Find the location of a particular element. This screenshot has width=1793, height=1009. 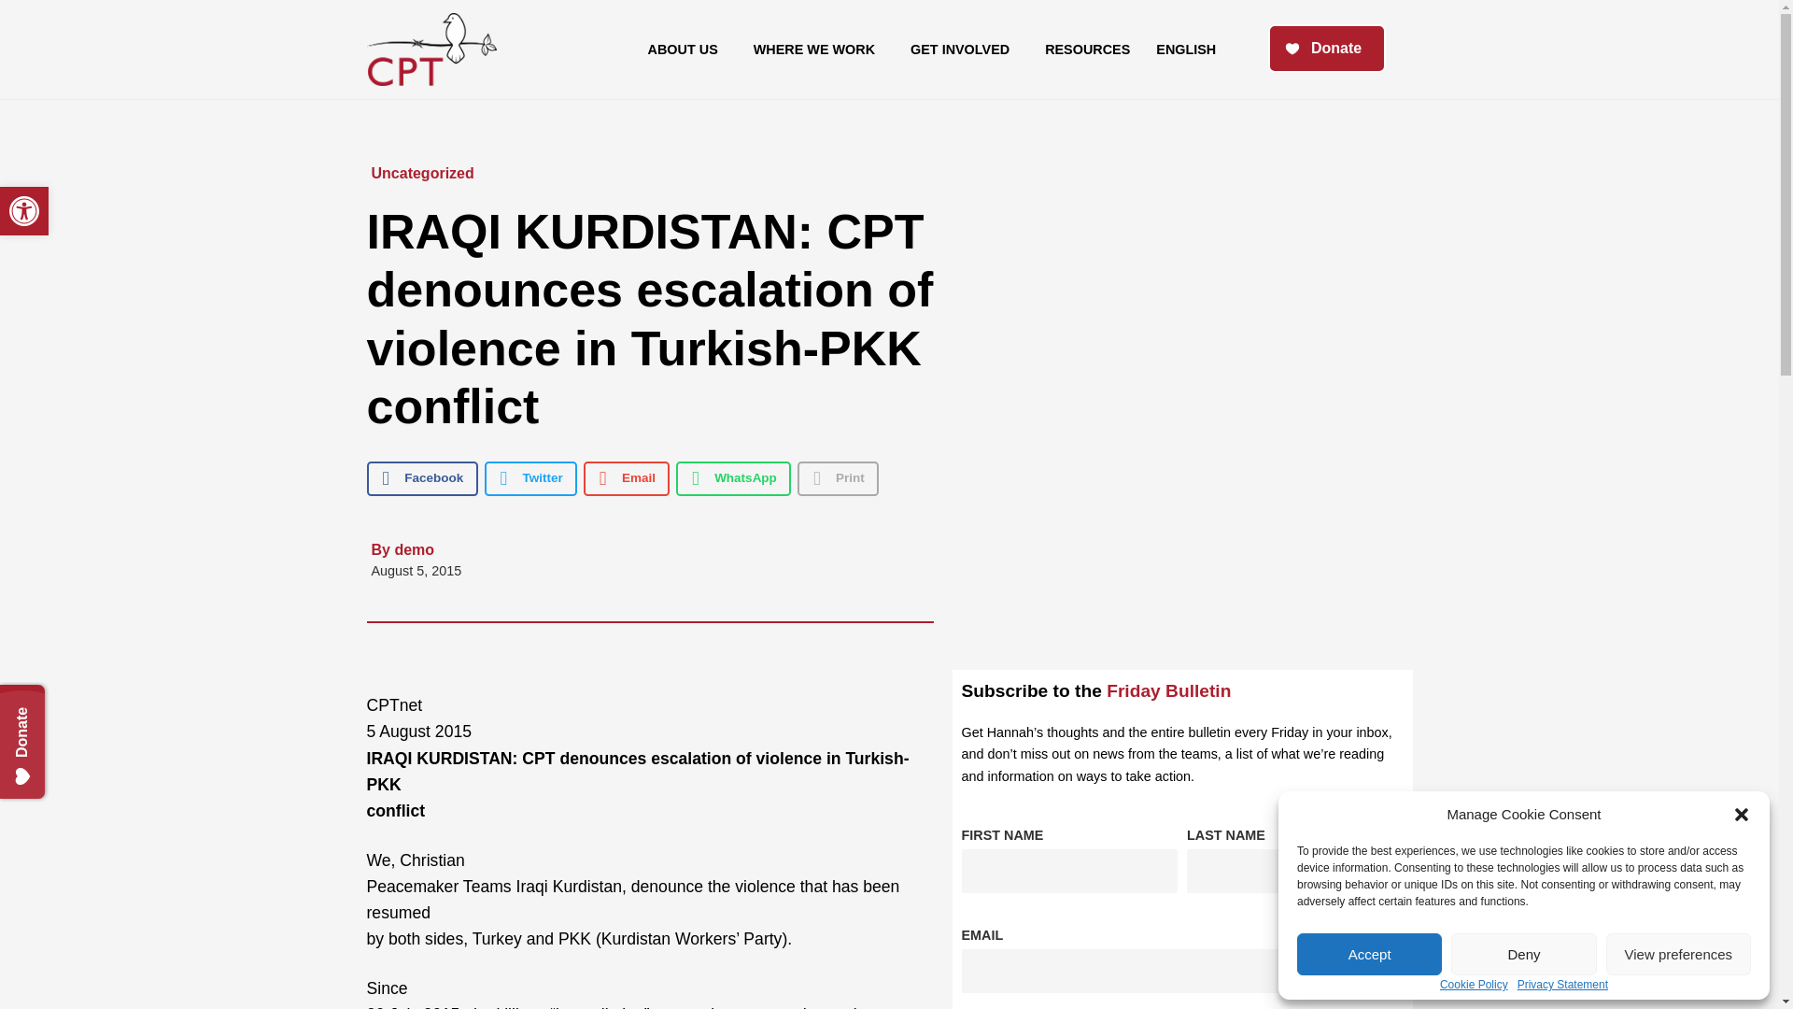

Grayscale is located at coordinates (1369, 955).